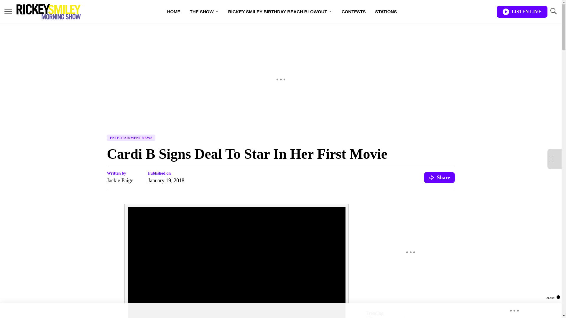 The image size is (566, 318). I want to click on HOME, so click(174, 12).